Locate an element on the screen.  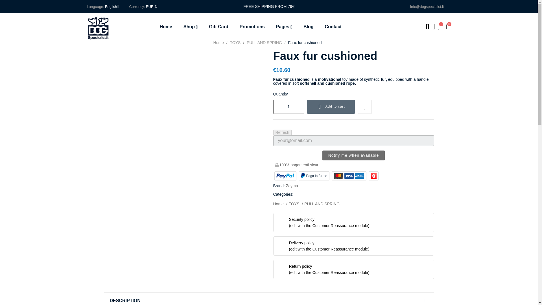
Home is located at coordinates (169, 27).